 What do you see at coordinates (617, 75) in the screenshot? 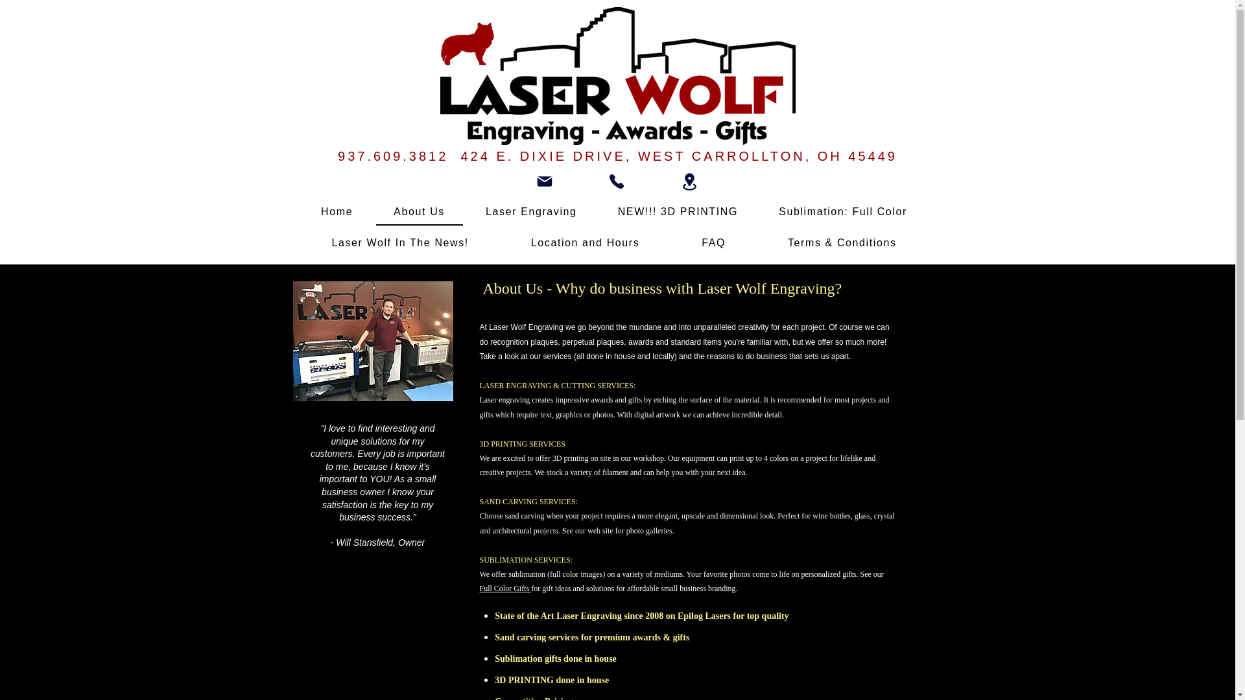
I see `LWE Logo 2.png` at bounding box center [617, 75].